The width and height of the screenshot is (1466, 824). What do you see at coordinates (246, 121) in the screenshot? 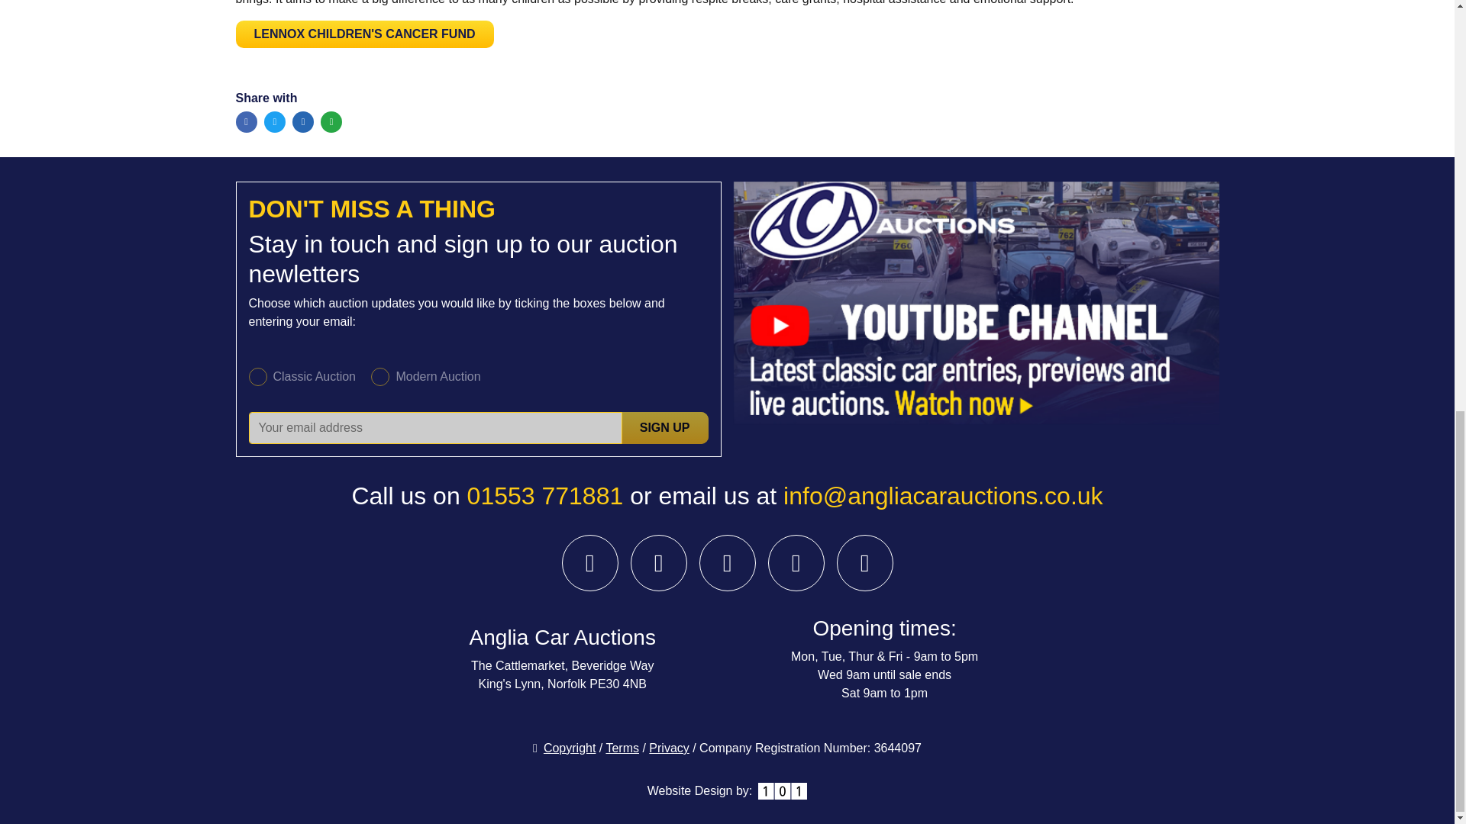
I see `Facebook` at bounding box center [246, 121].